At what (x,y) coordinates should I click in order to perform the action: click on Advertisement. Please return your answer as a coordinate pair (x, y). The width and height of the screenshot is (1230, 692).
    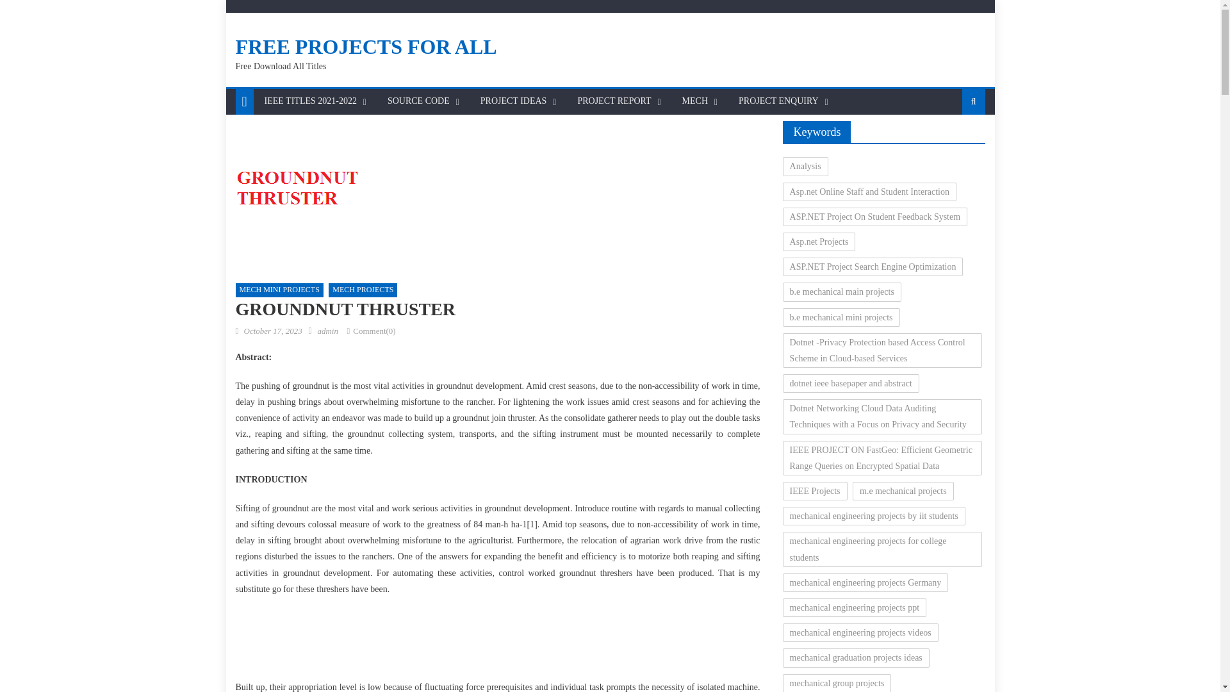
    Looking at the image, I should click on (497, 641).